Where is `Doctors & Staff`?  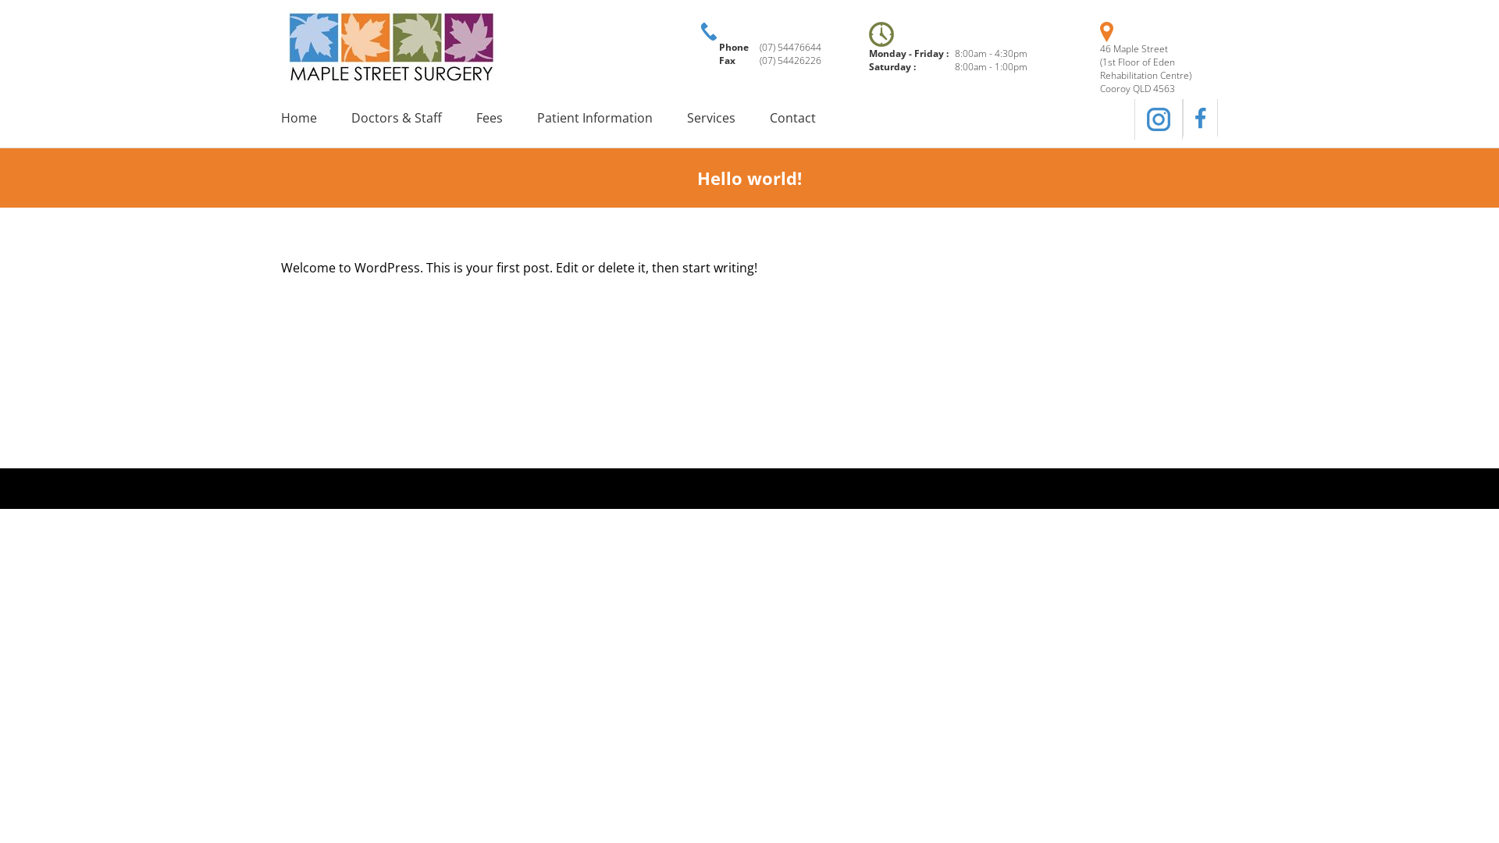
Doctors & Staff is located at coordinates (412, 118).